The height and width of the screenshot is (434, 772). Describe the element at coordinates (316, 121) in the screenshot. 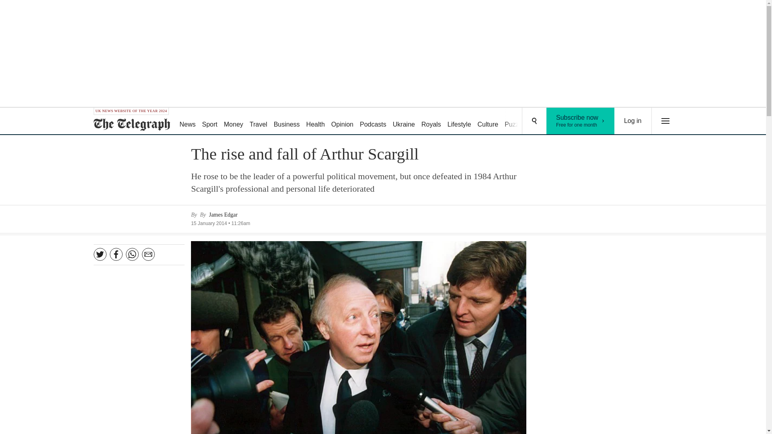

I see `Health` at that location.